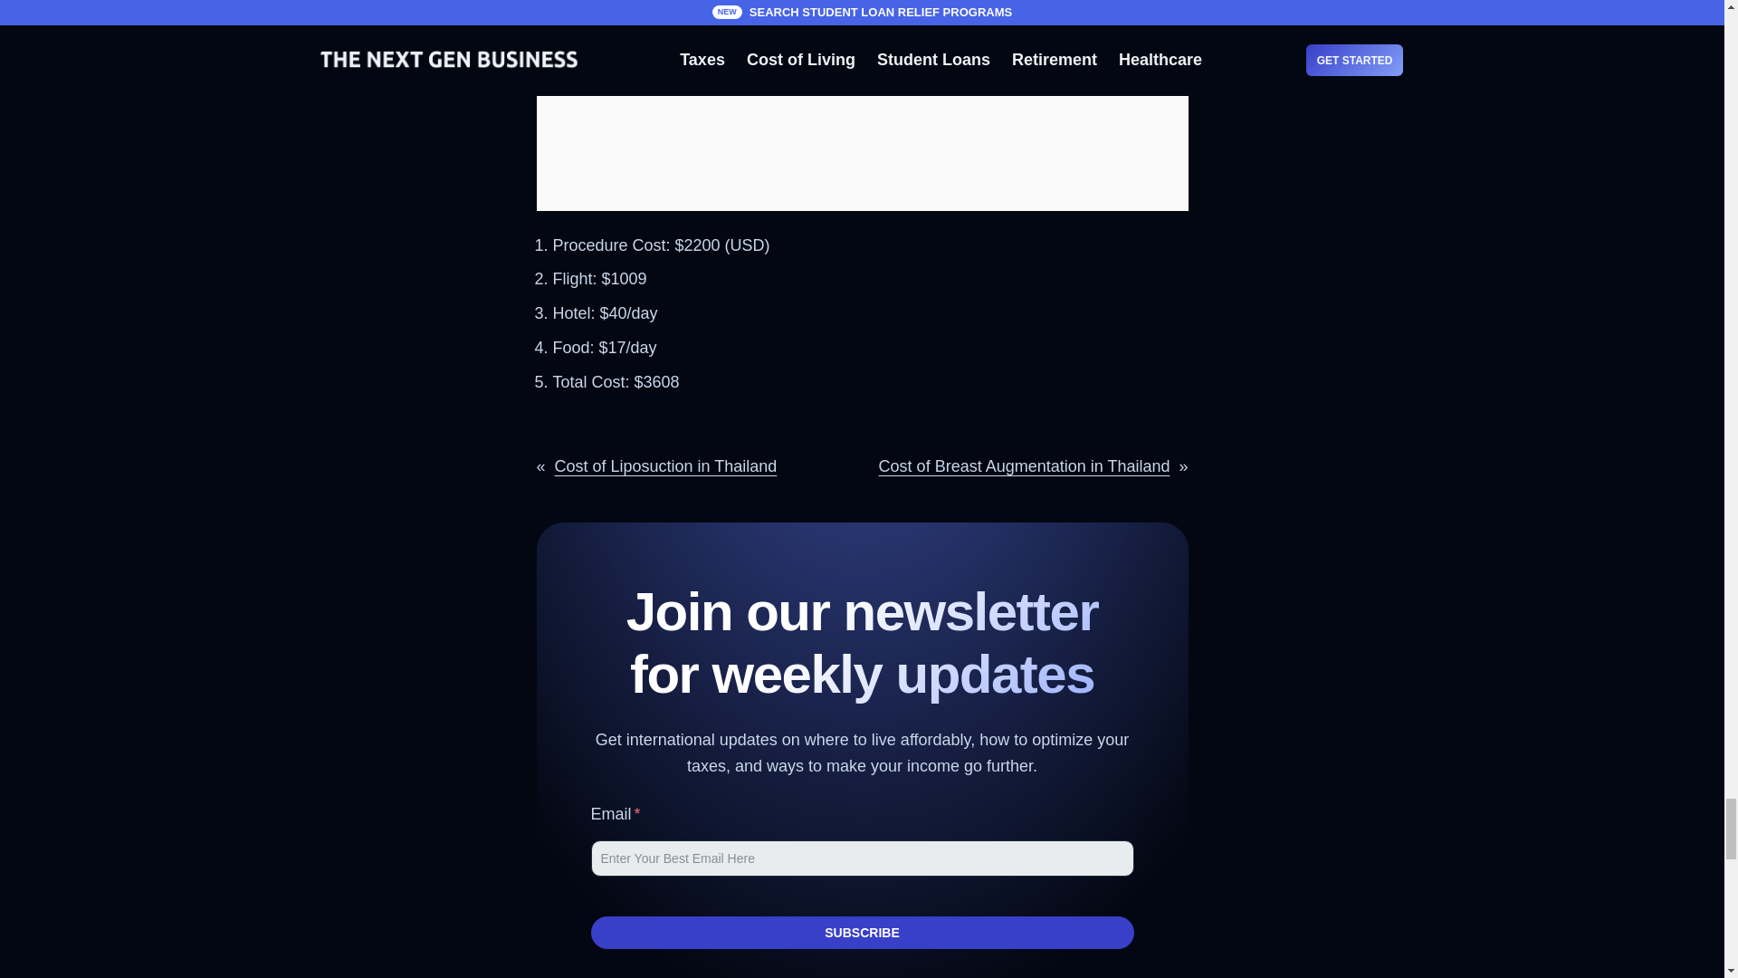 This screenshot has width=1738, height=978. What do you see at coordinates (1025, 465) in the screenshot?
I see `Cost of Breast Augmentation in Thailand` at bounding box center [1025, 465].